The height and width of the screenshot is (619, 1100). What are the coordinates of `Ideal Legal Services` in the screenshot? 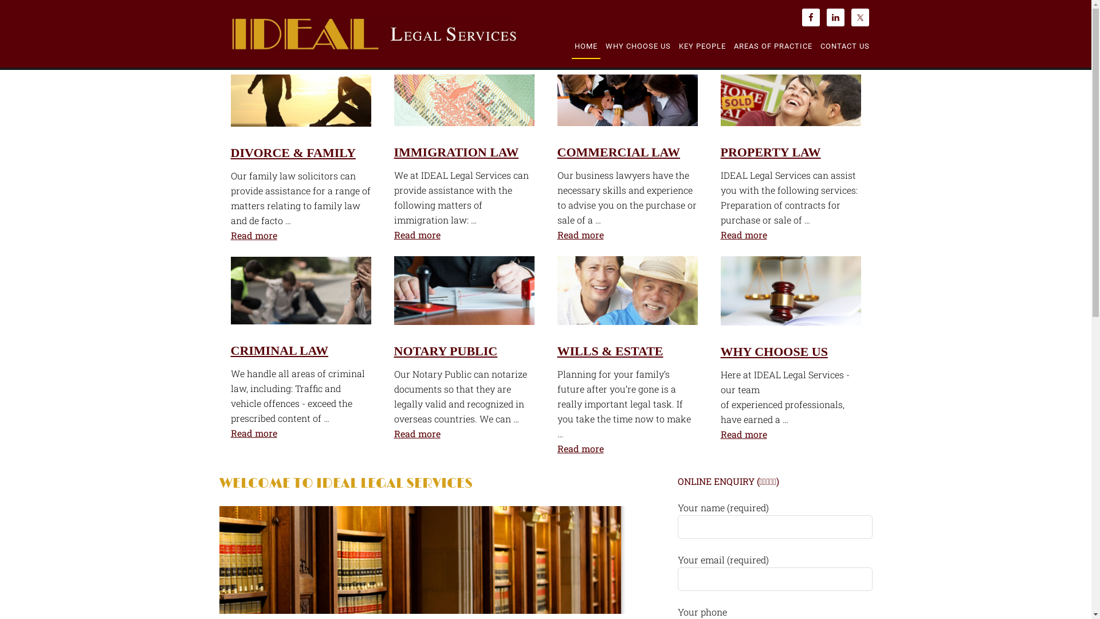 It's located at (374, 44).